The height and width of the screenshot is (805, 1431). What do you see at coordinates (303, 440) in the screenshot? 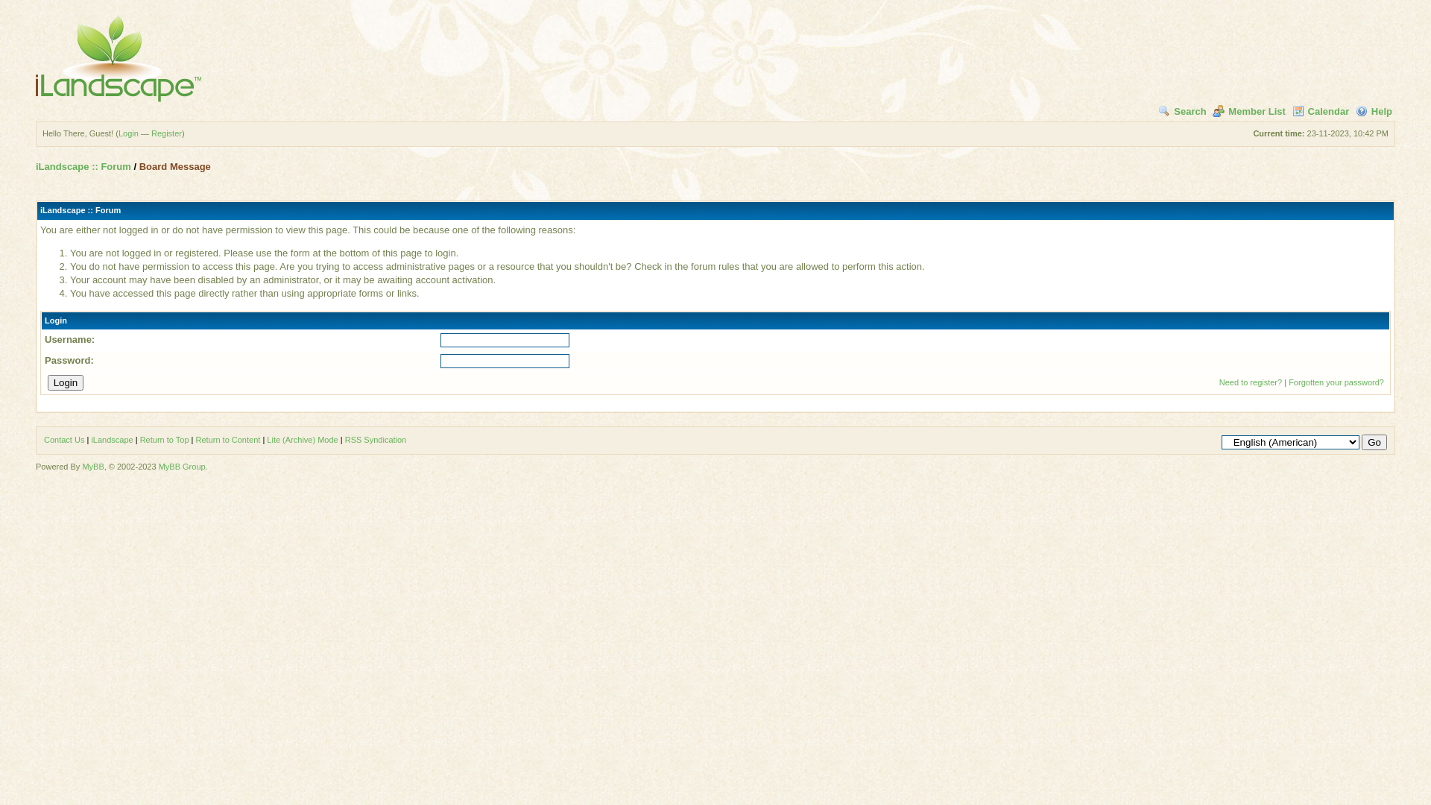
I see `Lite (Archive) Mode` at bounding box center [303, 440].